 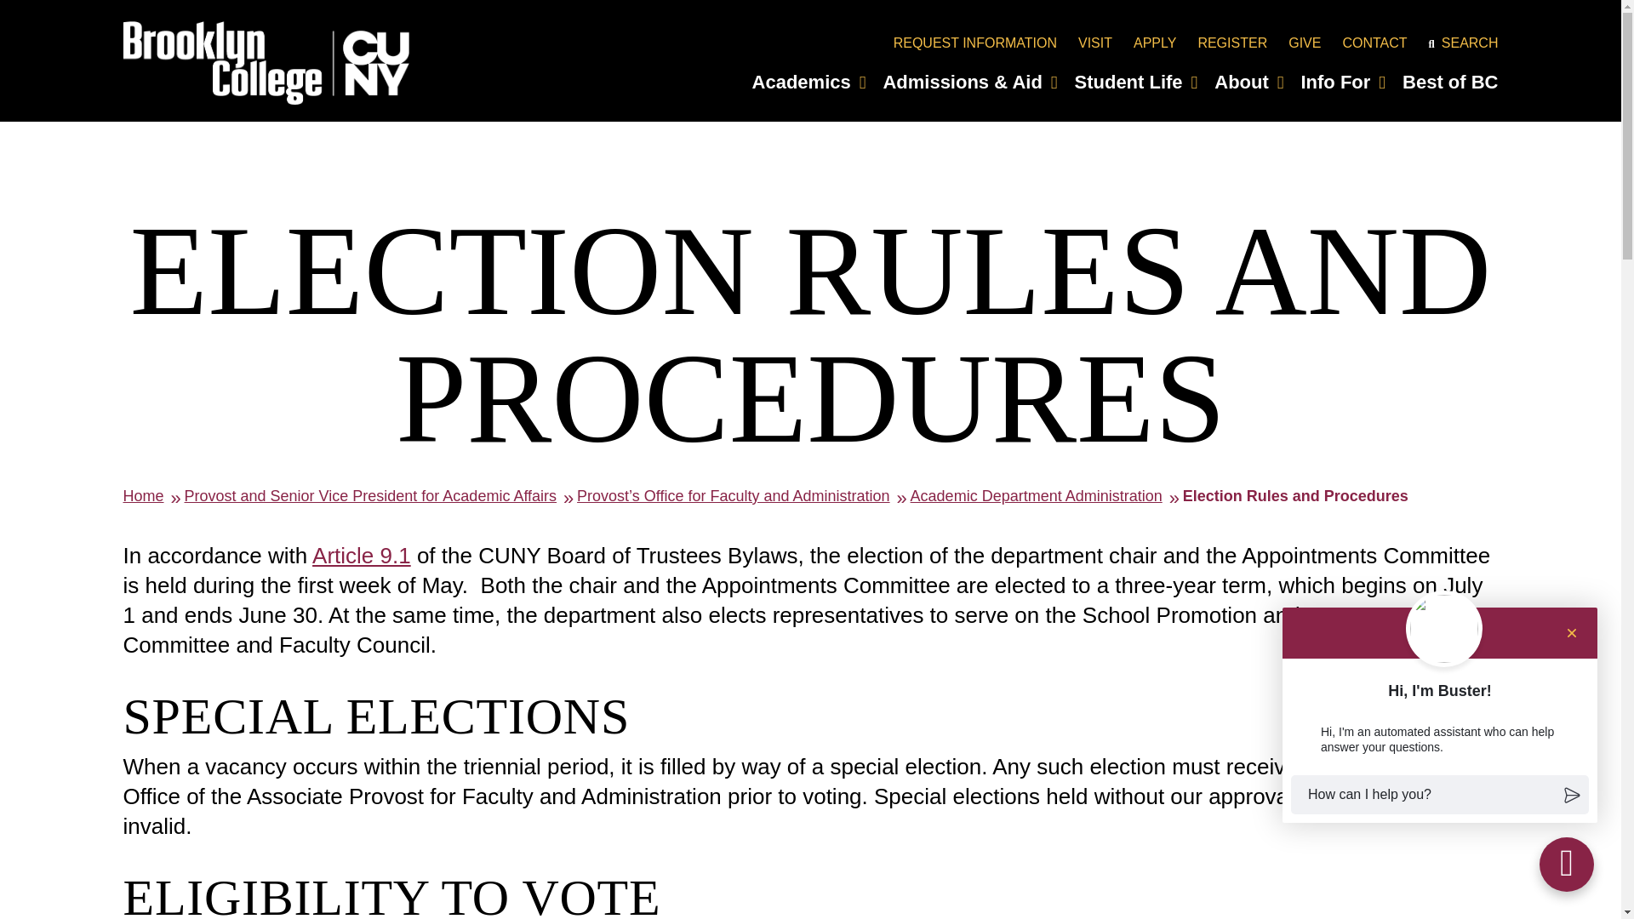 What do you see at coordinates (1374, 43) in the screenshot?
I see `CONTACT` at bounding box center [1374, 43].